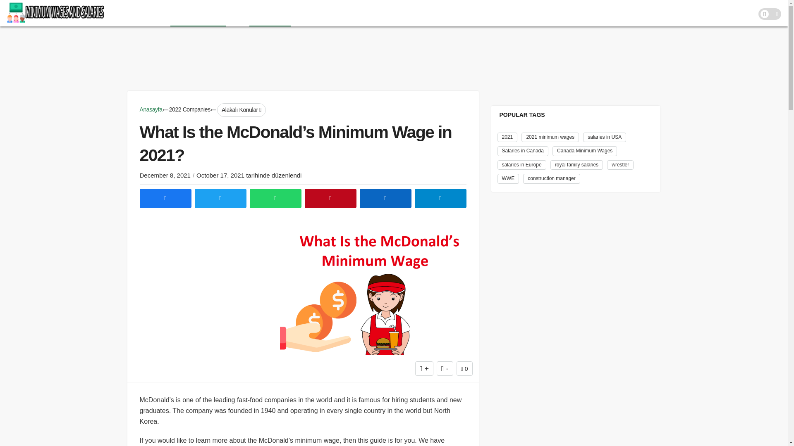  I want to click on Anasayfa, so click(151, 109).